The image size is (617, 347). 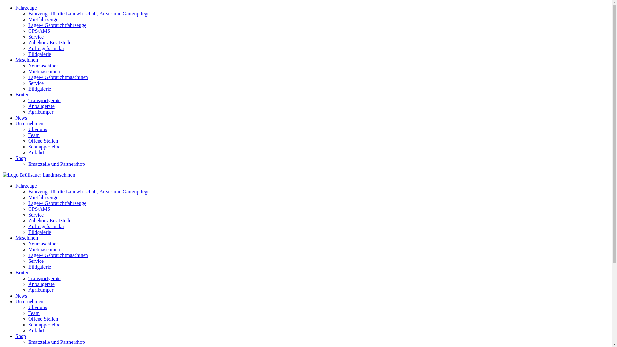 What do you see at coordinates (44, 66) in the screenshot?
I see `Neumaschinen` at bounding box center [44, 66].